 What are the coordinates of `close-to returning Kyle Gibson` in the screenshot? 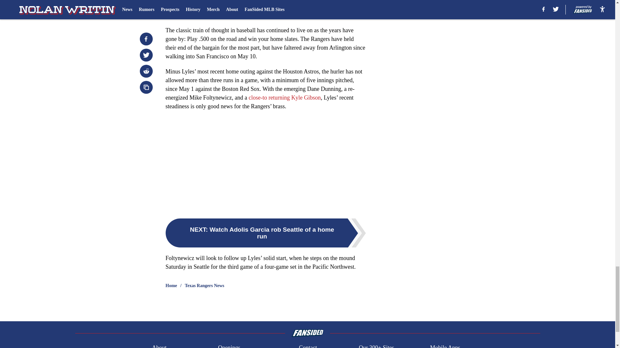 It's located at (284, 97).